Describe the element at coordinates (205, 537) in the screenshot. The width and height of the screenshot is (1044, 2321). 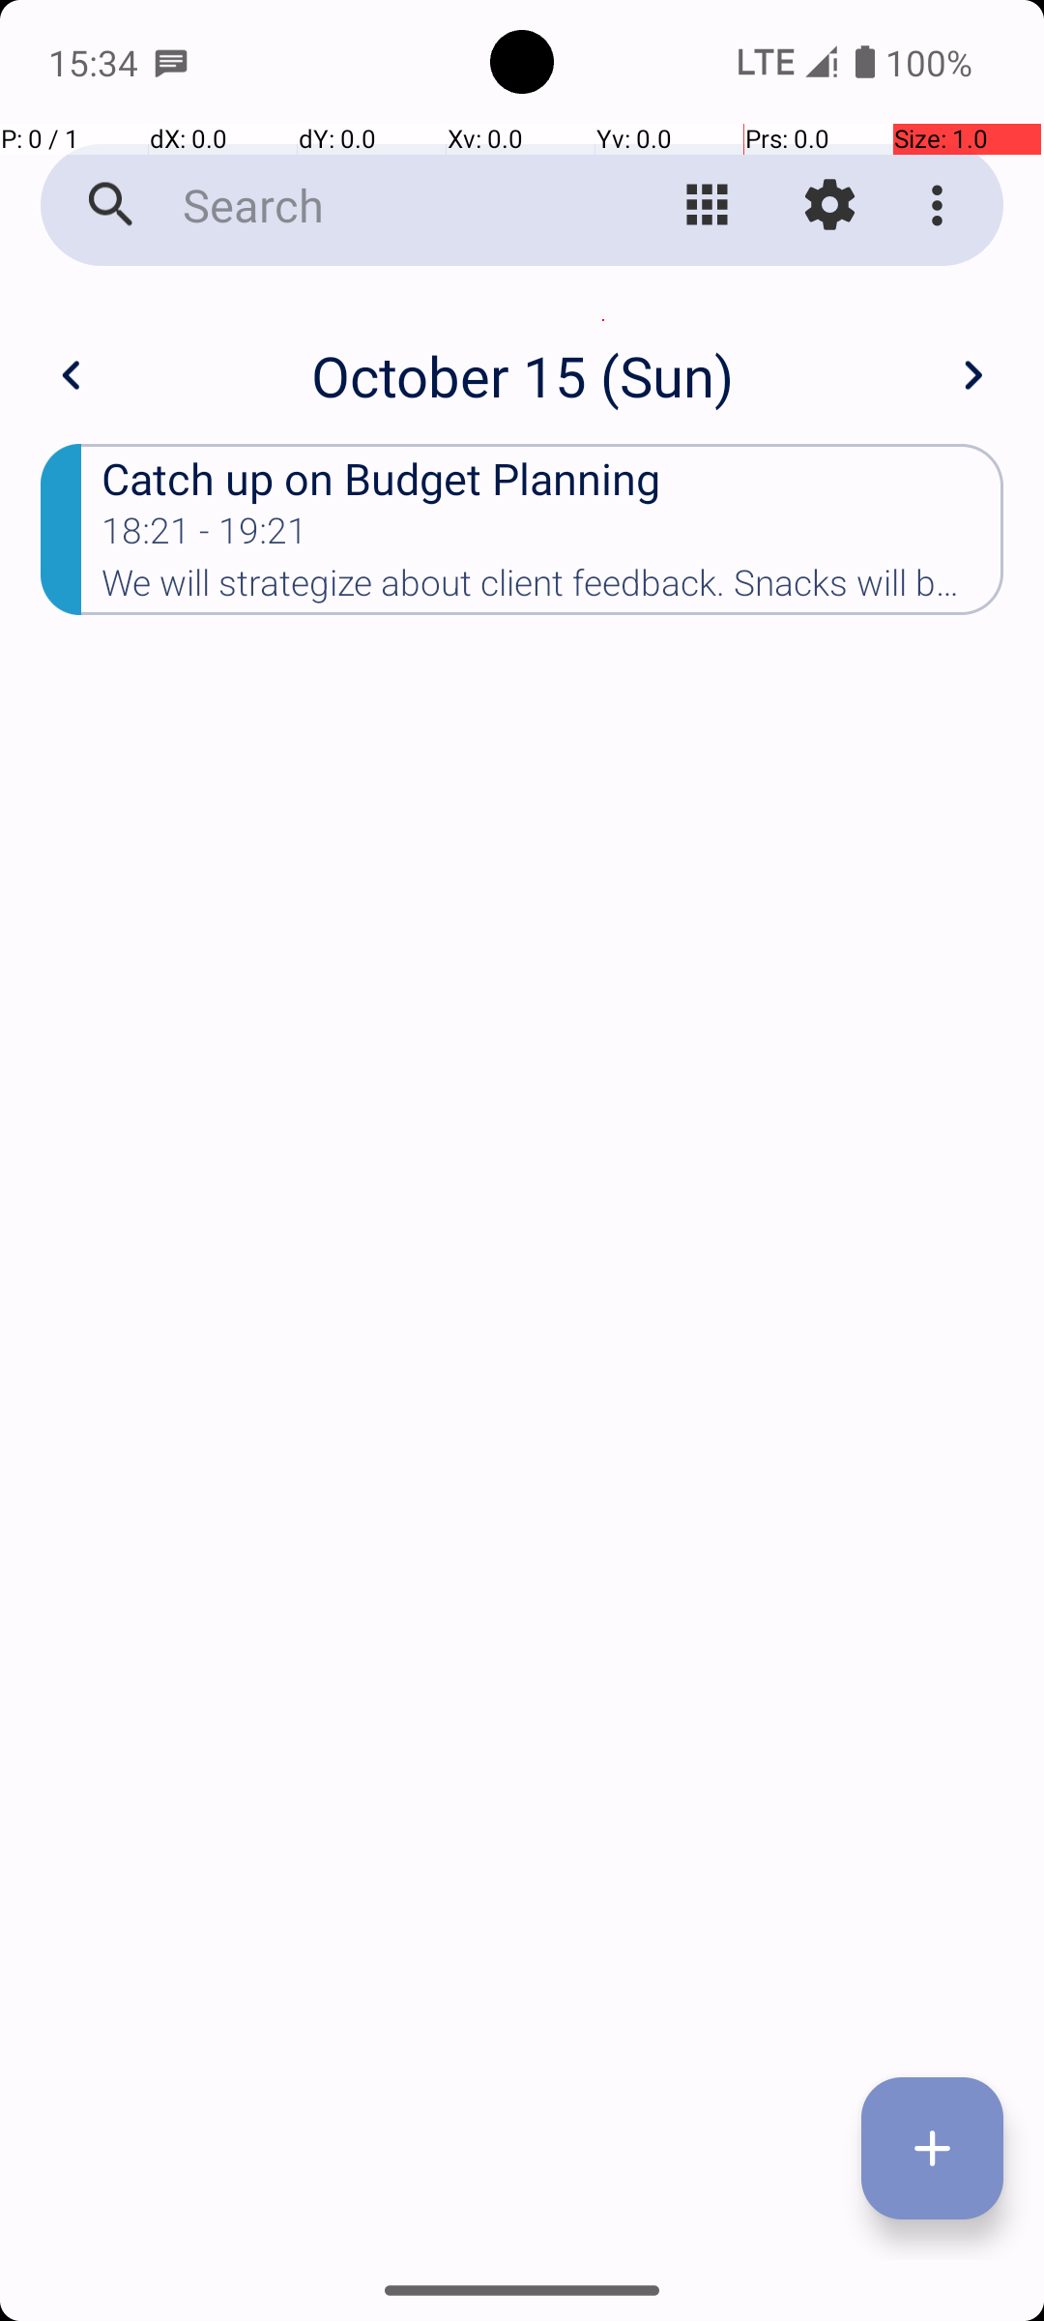
I see `18:21 - 19:21` at that location.